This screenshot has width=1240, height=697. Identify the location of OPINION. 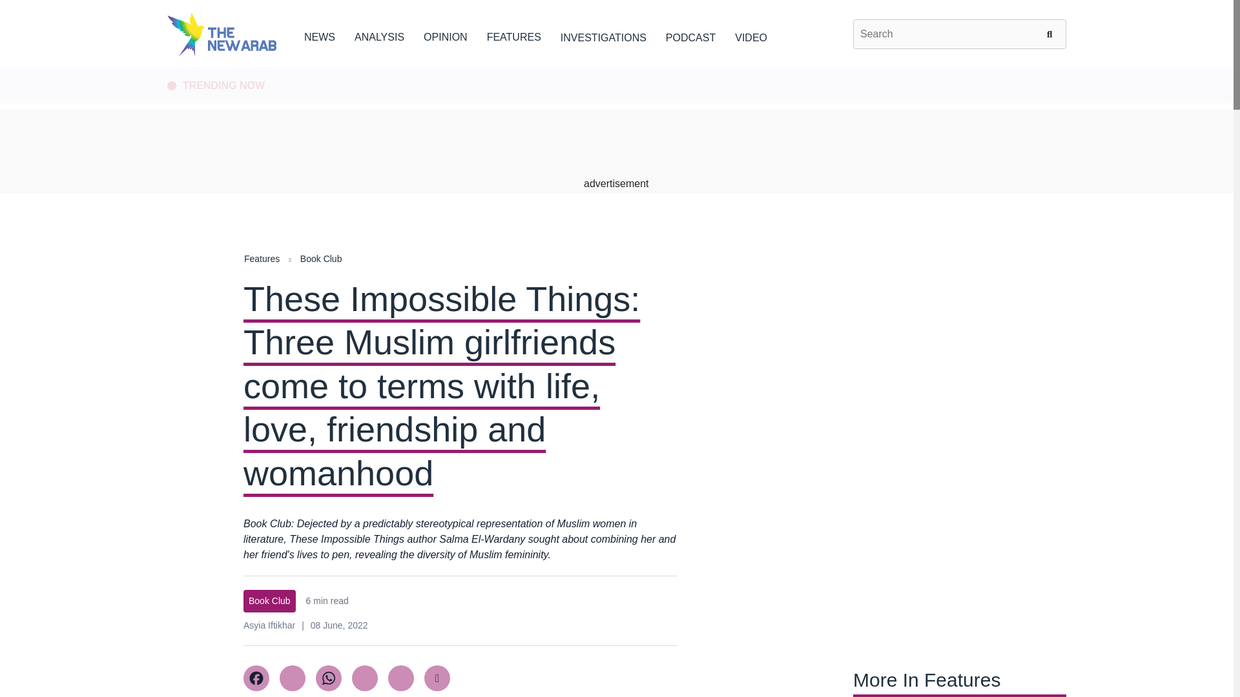
(446, 35).